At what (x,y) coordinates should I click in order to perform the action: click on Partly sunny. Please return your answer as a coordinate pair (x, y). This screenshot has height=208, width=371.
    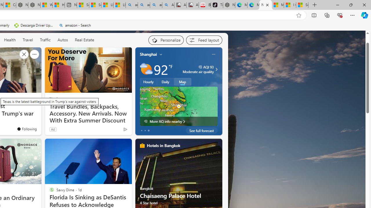
    Looking at the image, I should click on (146, 69).